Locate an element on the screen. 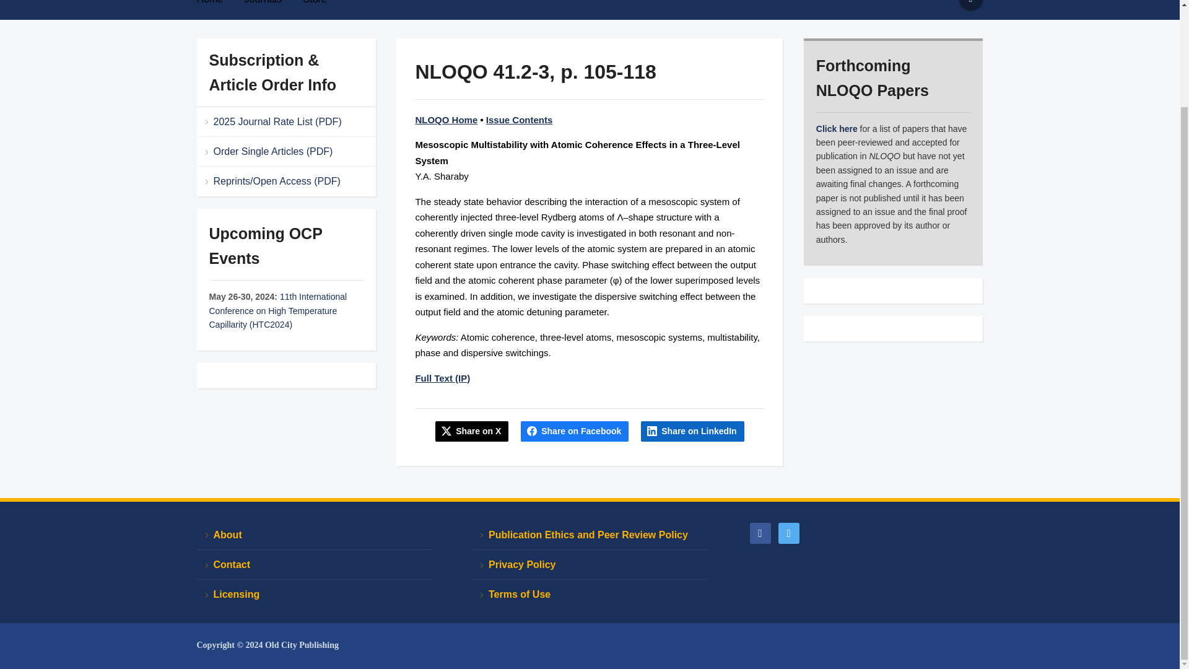 This screenshot has height=669, width=1189. Issue Contents is located at coordinates (519, 119).